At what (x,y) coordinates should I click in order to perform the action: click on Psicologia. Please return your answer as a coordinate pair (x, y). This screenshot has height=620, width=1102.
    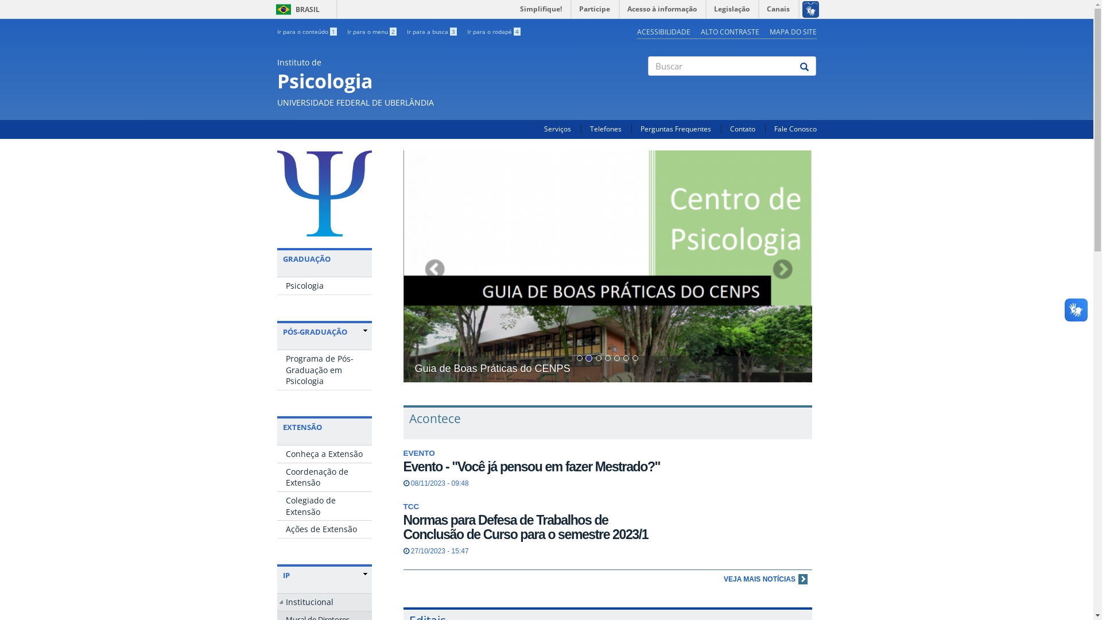
    Looking at the image, I should click on (324, 286).